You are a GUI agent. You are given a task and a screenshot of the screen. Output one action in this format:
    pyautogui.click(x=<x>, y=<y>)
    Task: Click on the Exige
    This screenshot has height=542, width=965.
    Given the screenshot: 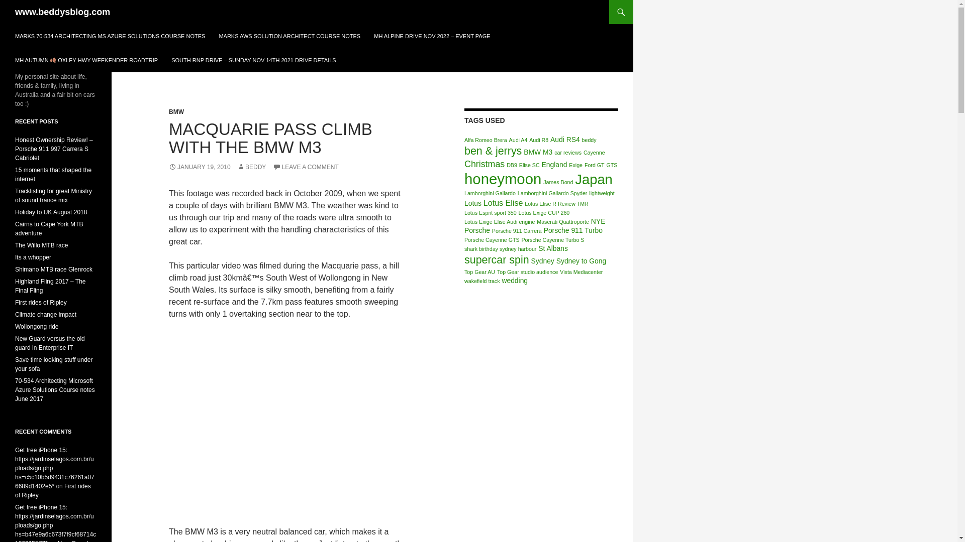 What is the action you would take?
    pyautogui.click(x=576, y=165)
    